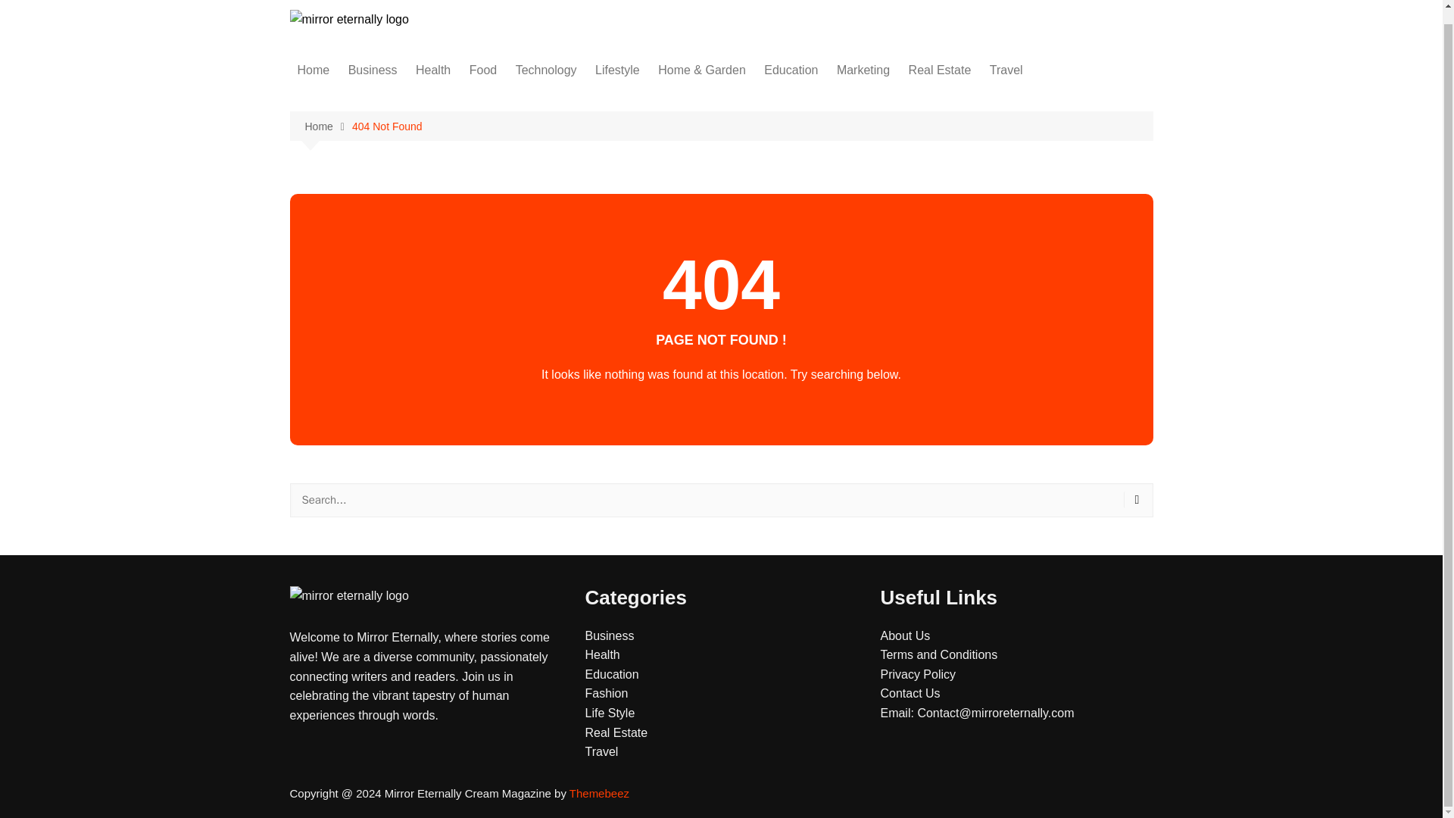 The image size is (1454, 818). I want to click on 404 Not Found, so click(387, 126).